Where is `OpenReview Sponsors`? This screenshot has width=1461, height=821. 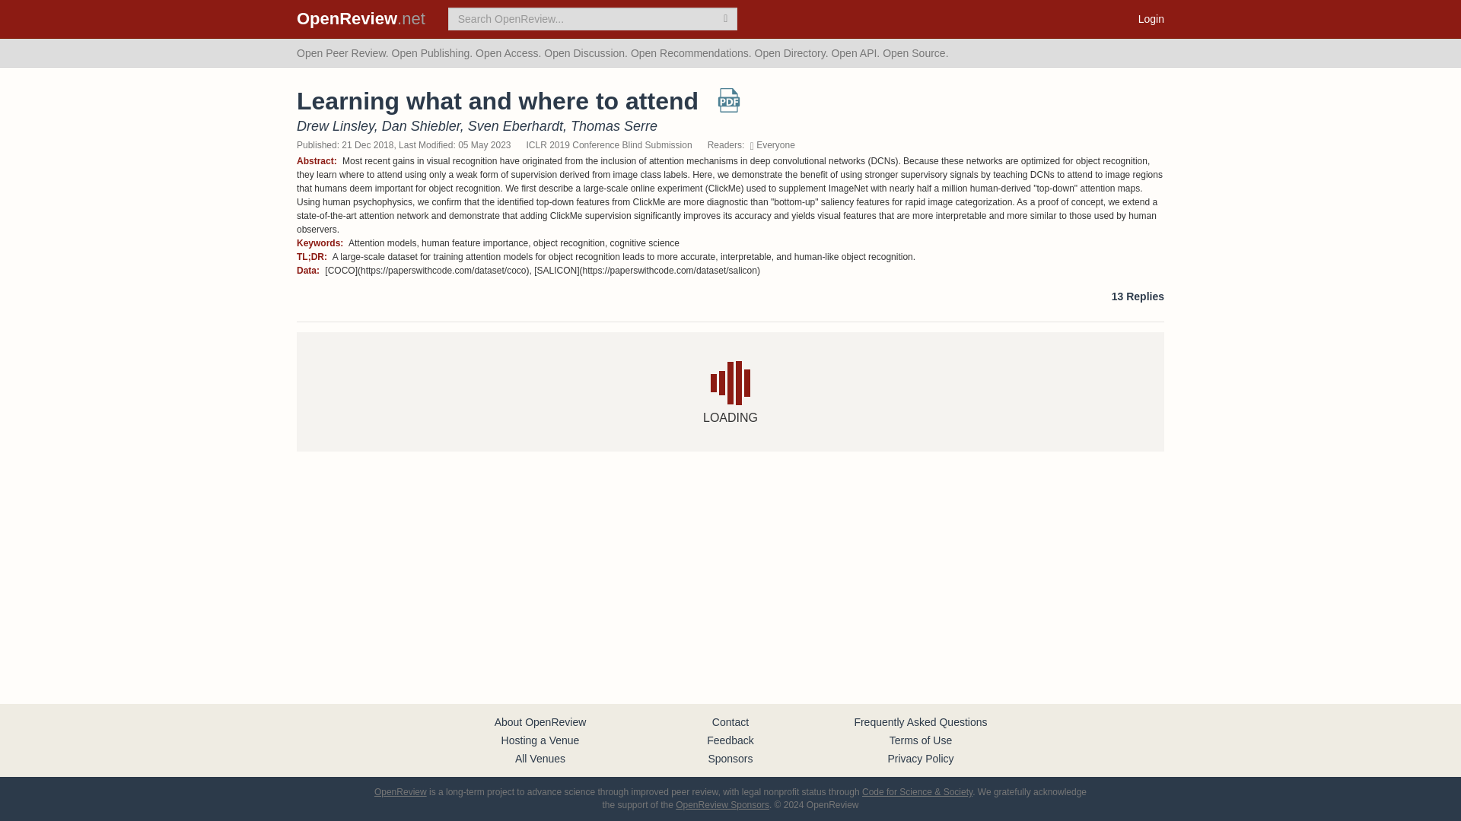 OpenReview Sponsors is located at coordinates (722, 804).